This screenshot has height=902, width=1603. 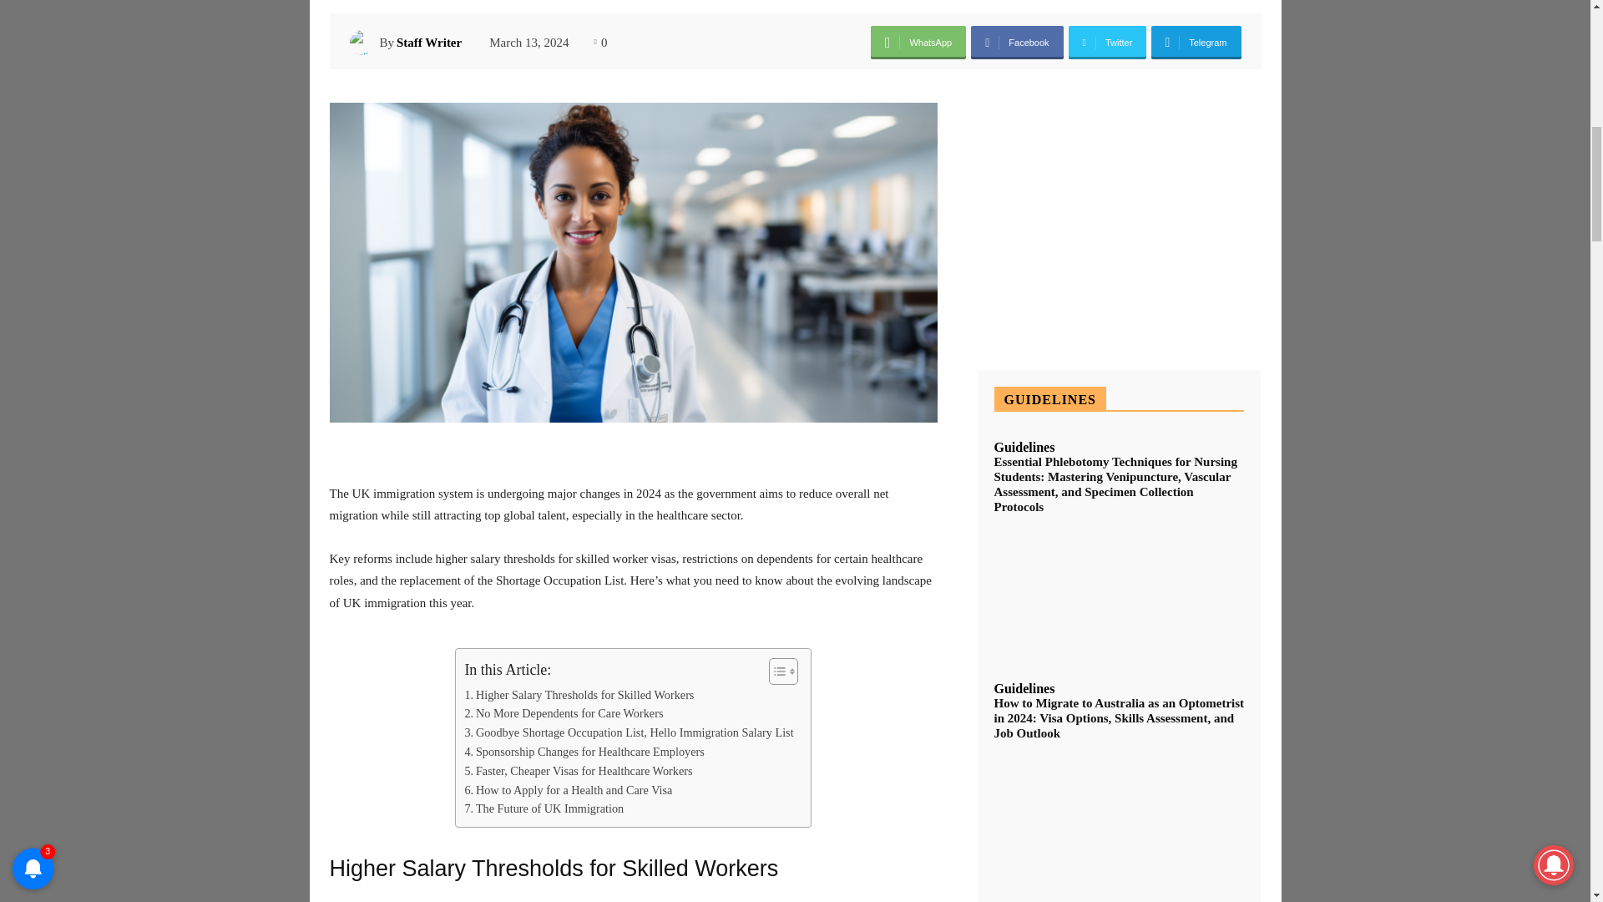 What do you see at coordinates (1196, 43) in the screenshot?
I see `Telegram` at bounding box center [1196, 43].